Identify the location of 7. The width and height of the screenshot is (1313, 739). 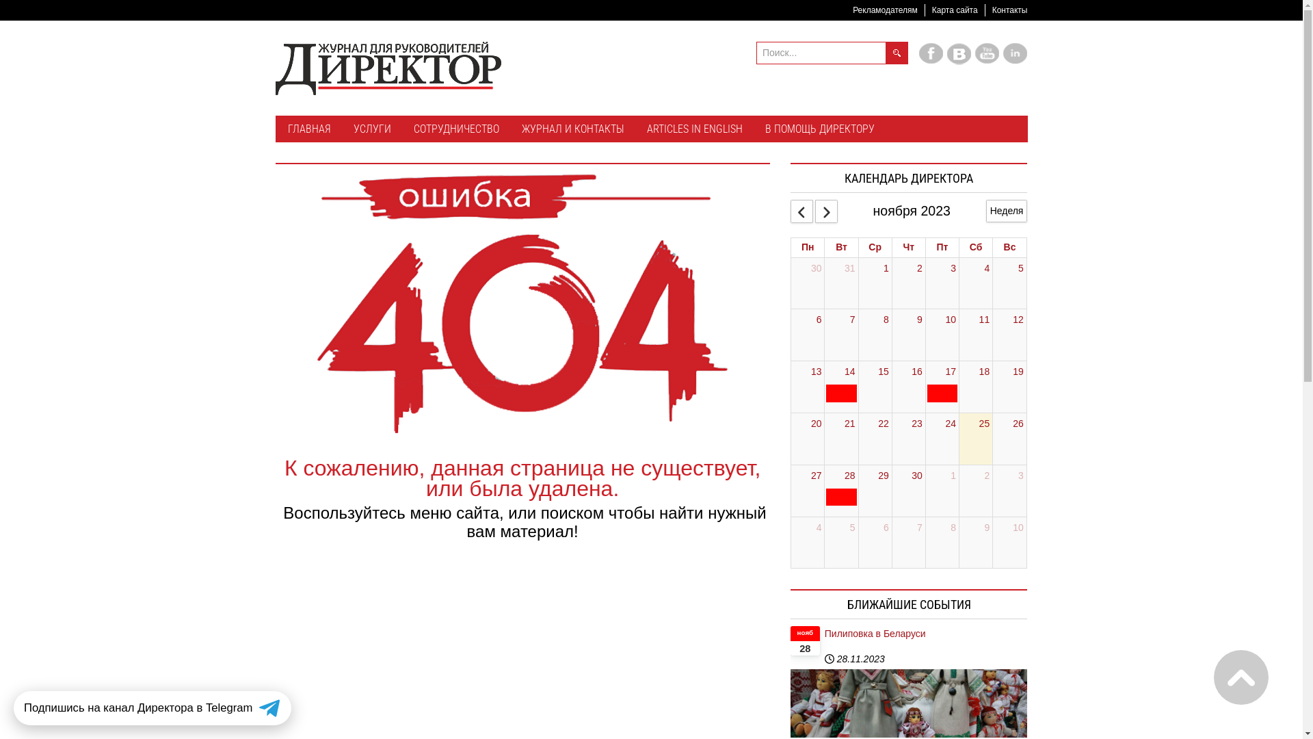
(920, 528).